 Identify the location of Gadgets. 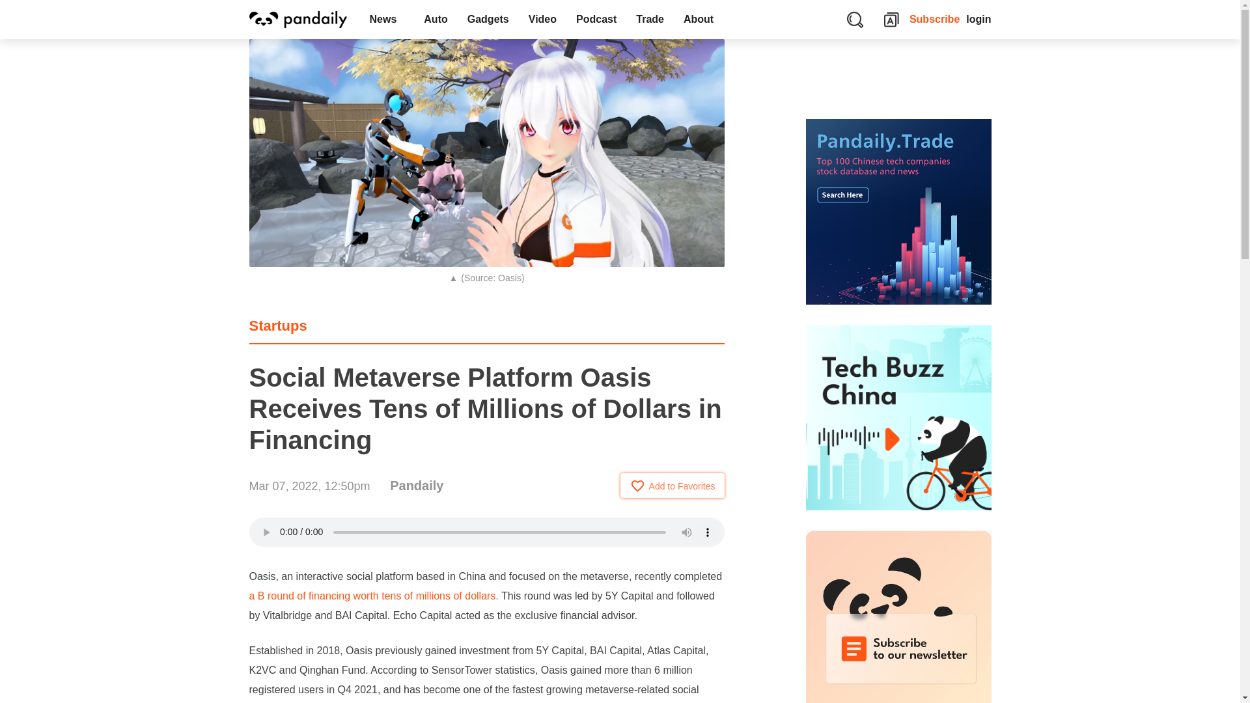
(488, 20).